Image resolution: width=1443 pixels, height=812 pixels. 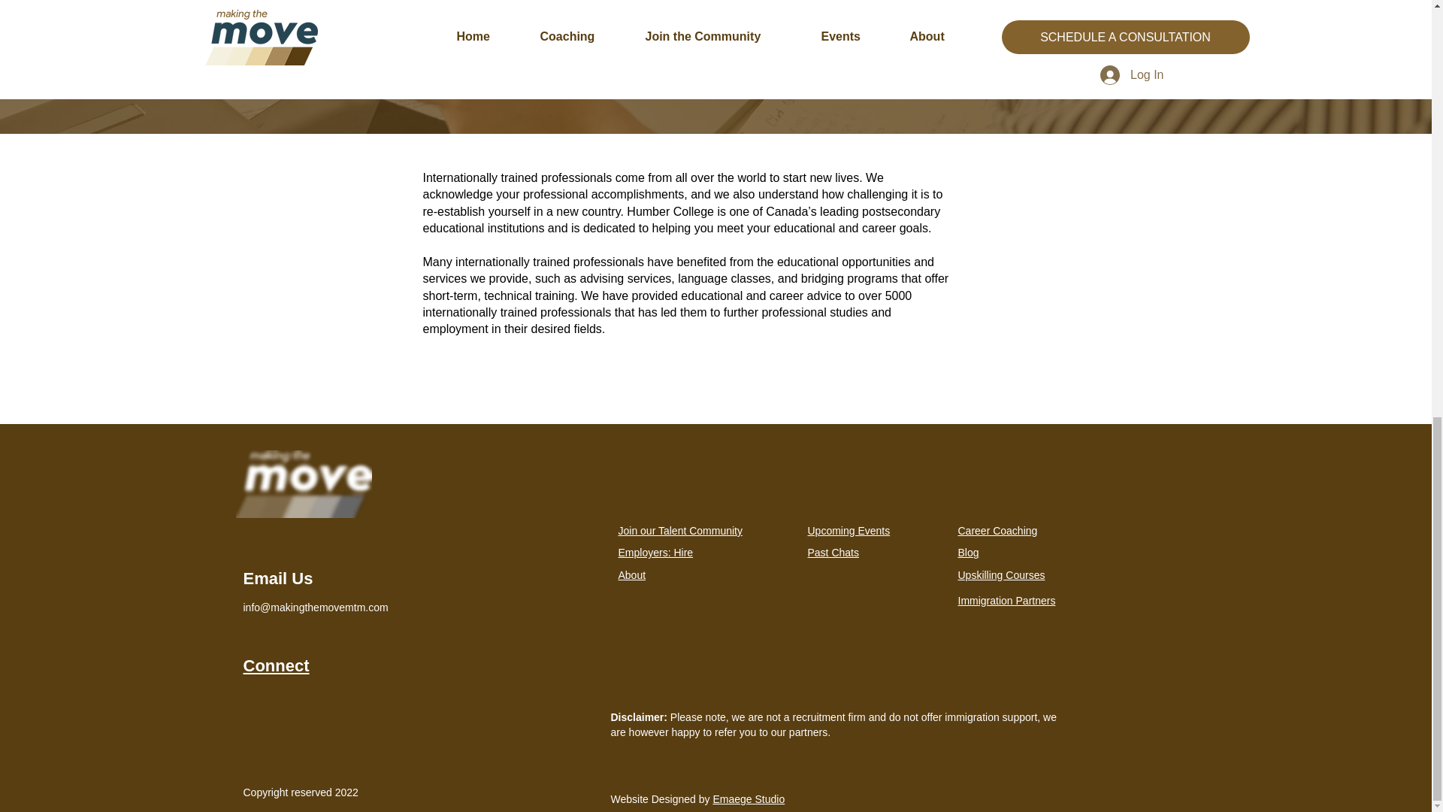 I want to click on Employers: Hire, so click(x=655, y=552).